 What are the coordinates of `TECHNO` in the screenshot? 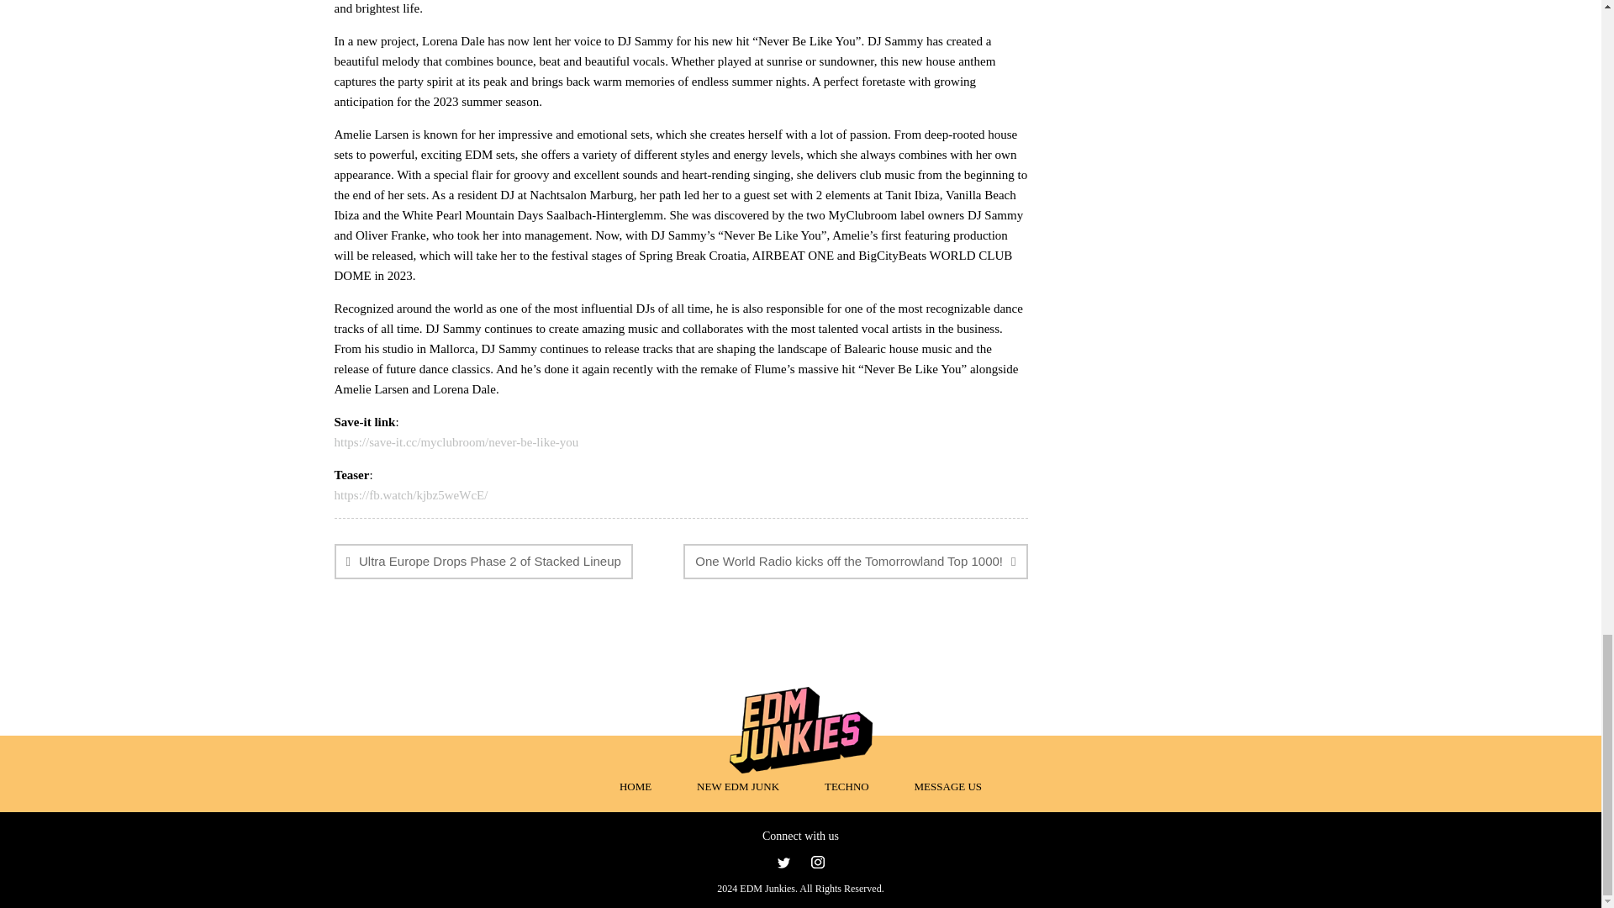 It's located at (847, 785).